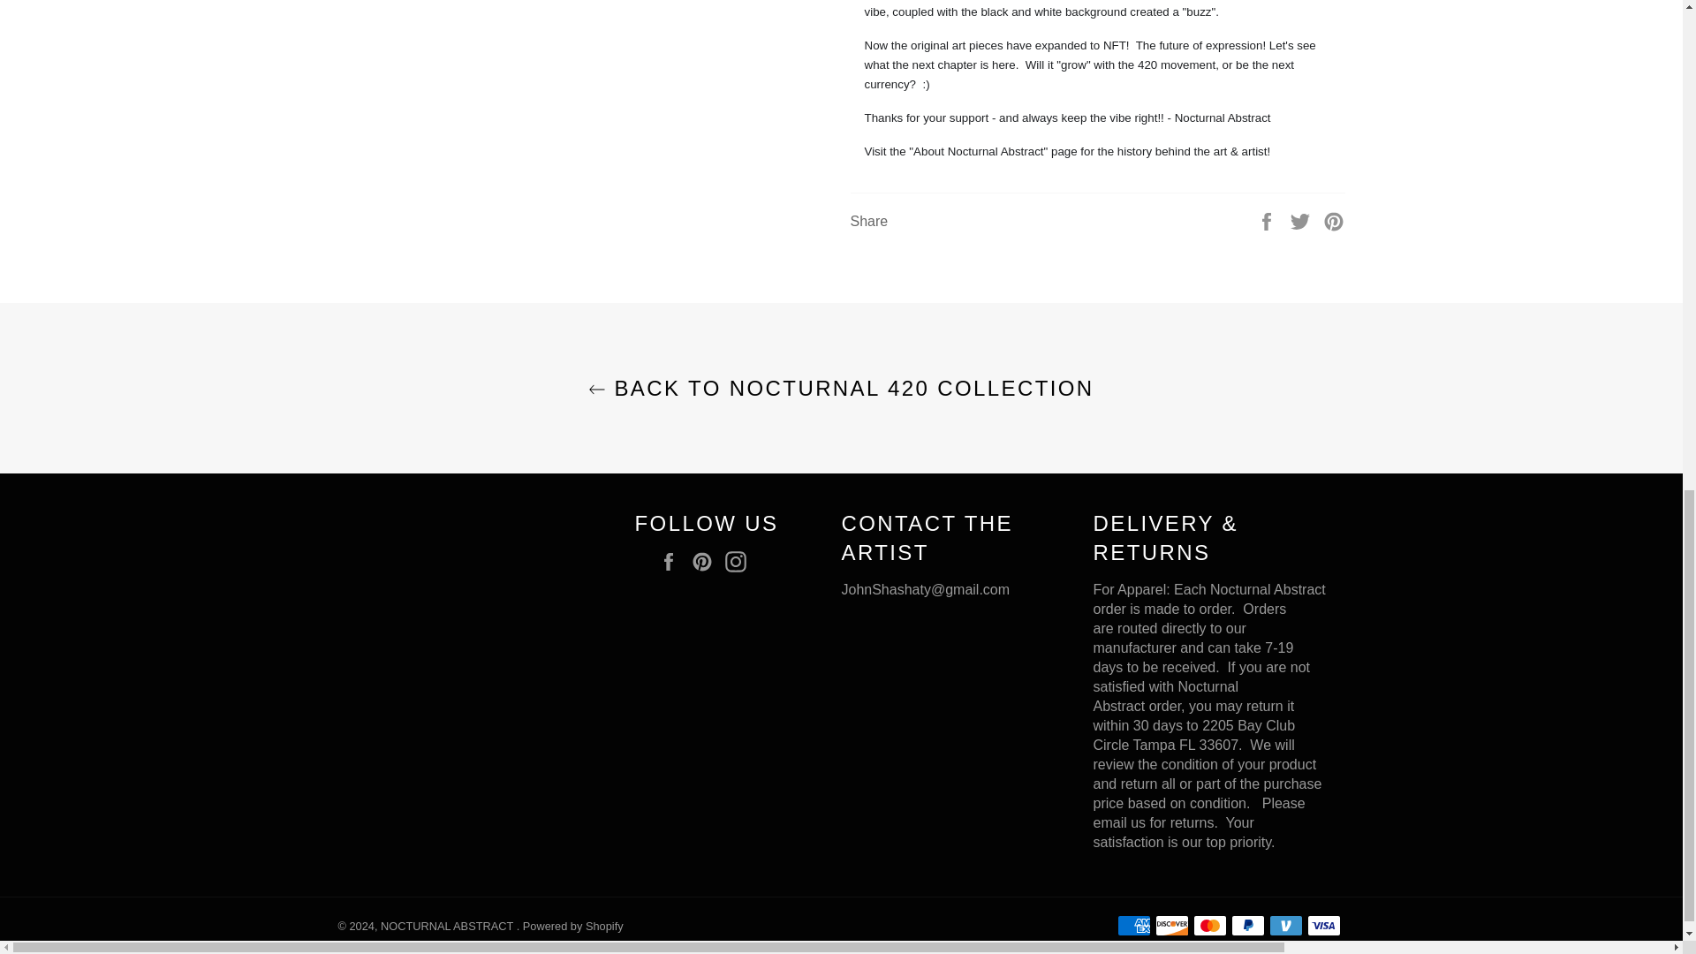 The height and width of the screenshot is (954, 1696). I want to click on Share on Facebook, so click(1268, 220).